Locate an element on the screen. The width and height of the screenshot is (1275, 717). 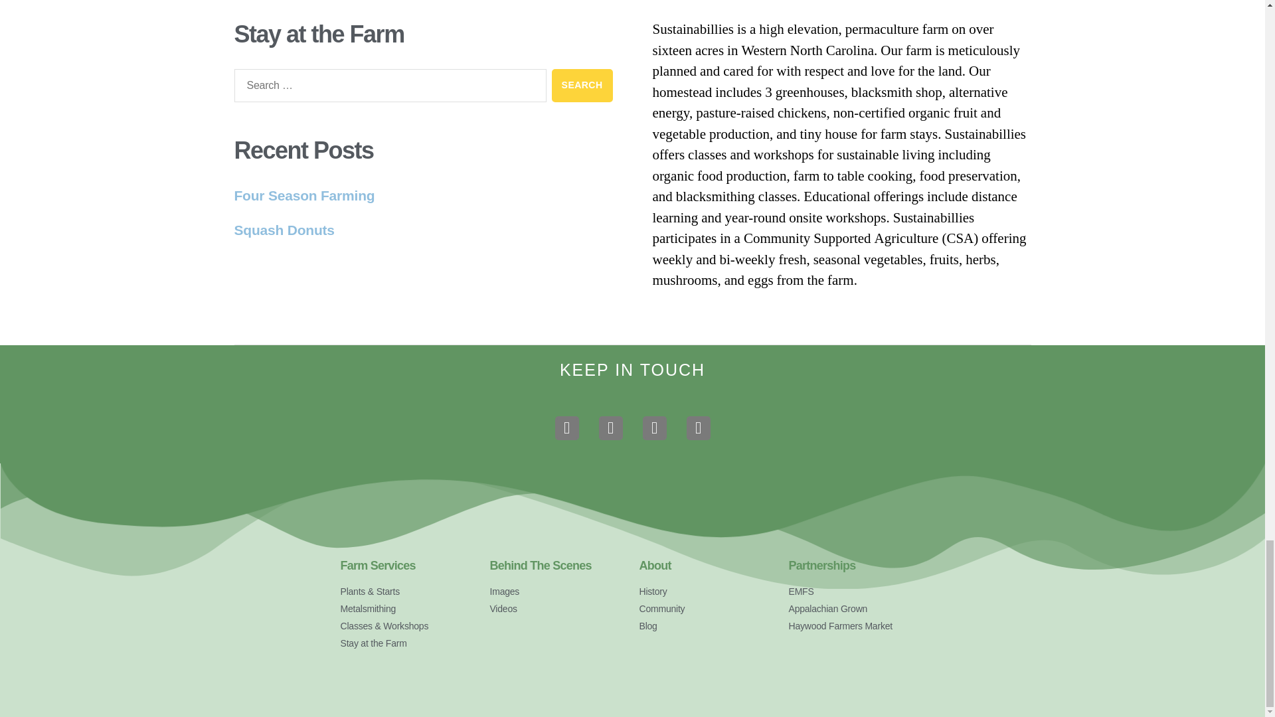
Search is located at coordinates (582, 85).